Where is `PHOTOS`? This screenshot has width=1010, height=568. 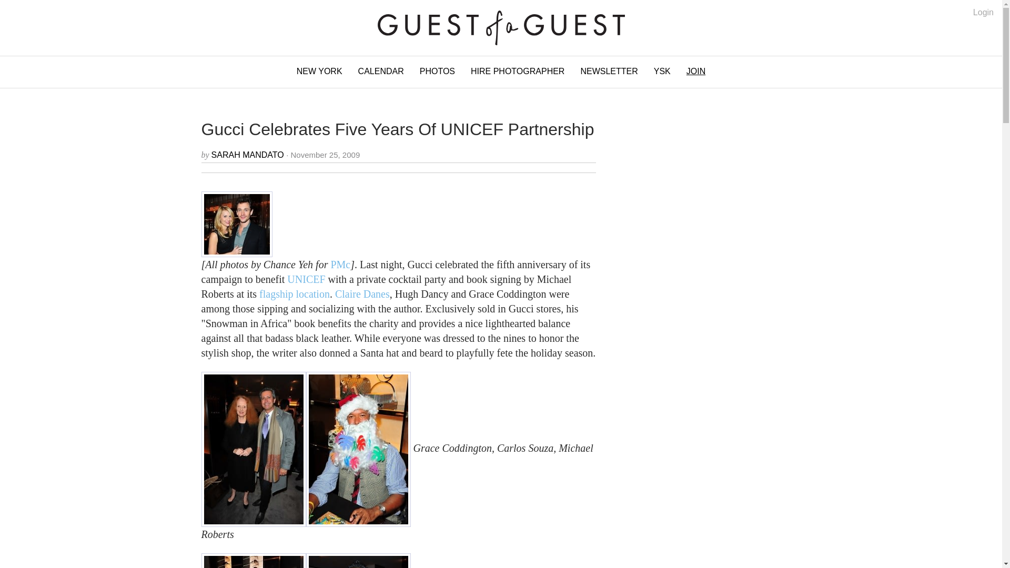
PHOTOS is located at coordinates (437, 72).